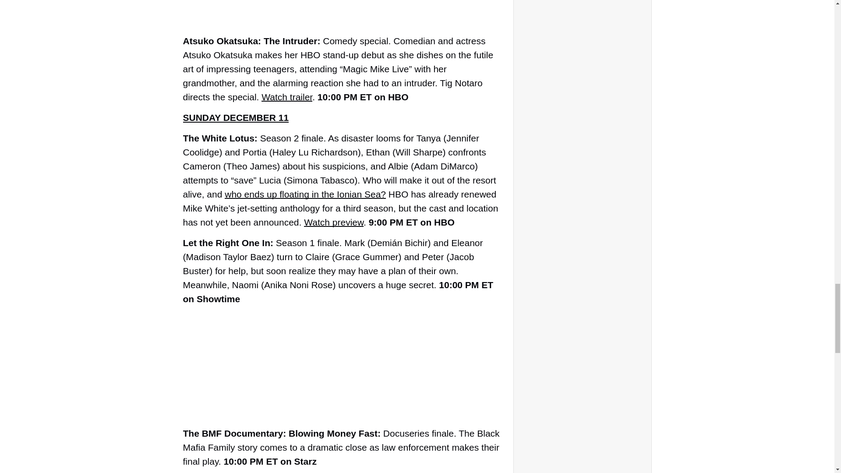 The height and width of the screenshot is (473, 841). What do you see at coordinates (305, 194) in the screenshot?
I see `who ends up floating in the Ionian Sea?` at bounding box center [305, 194].